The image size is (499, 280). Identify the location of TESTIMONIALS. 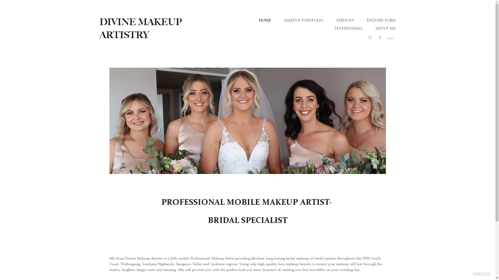
(348, 28).